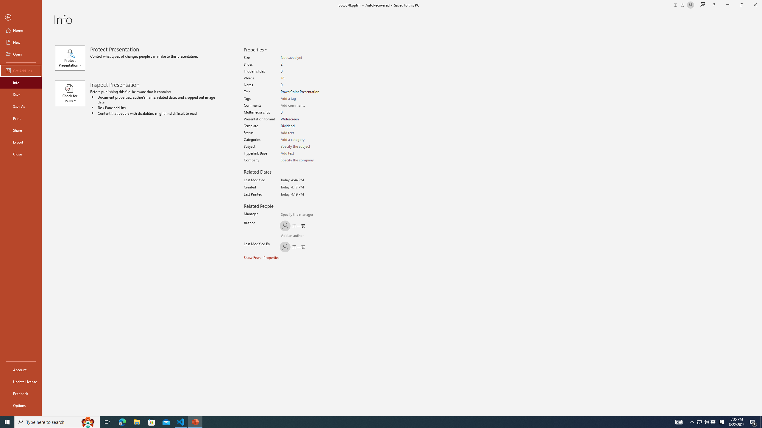  Describe the element at coordinates (21, 370) in the screenshot. I see `Account` at that location.